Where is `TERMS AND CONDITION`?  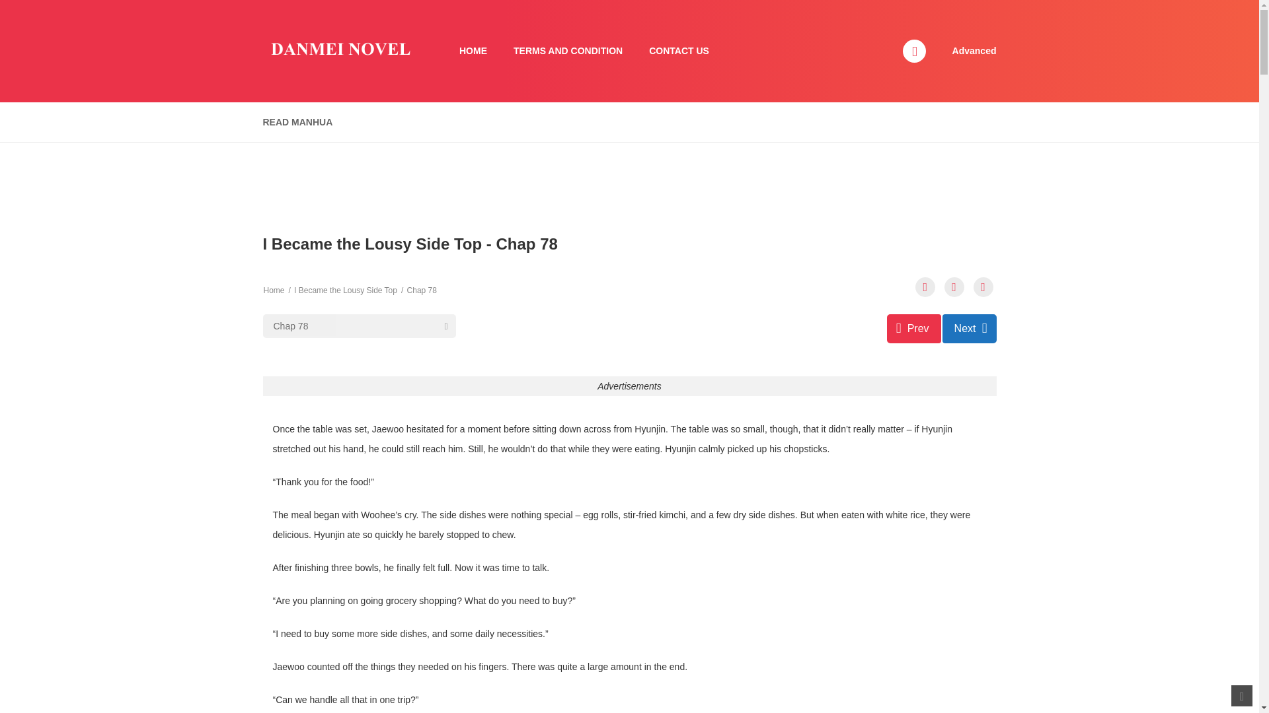 TERMS AND CONDITION is located at coordinates (567, 51).